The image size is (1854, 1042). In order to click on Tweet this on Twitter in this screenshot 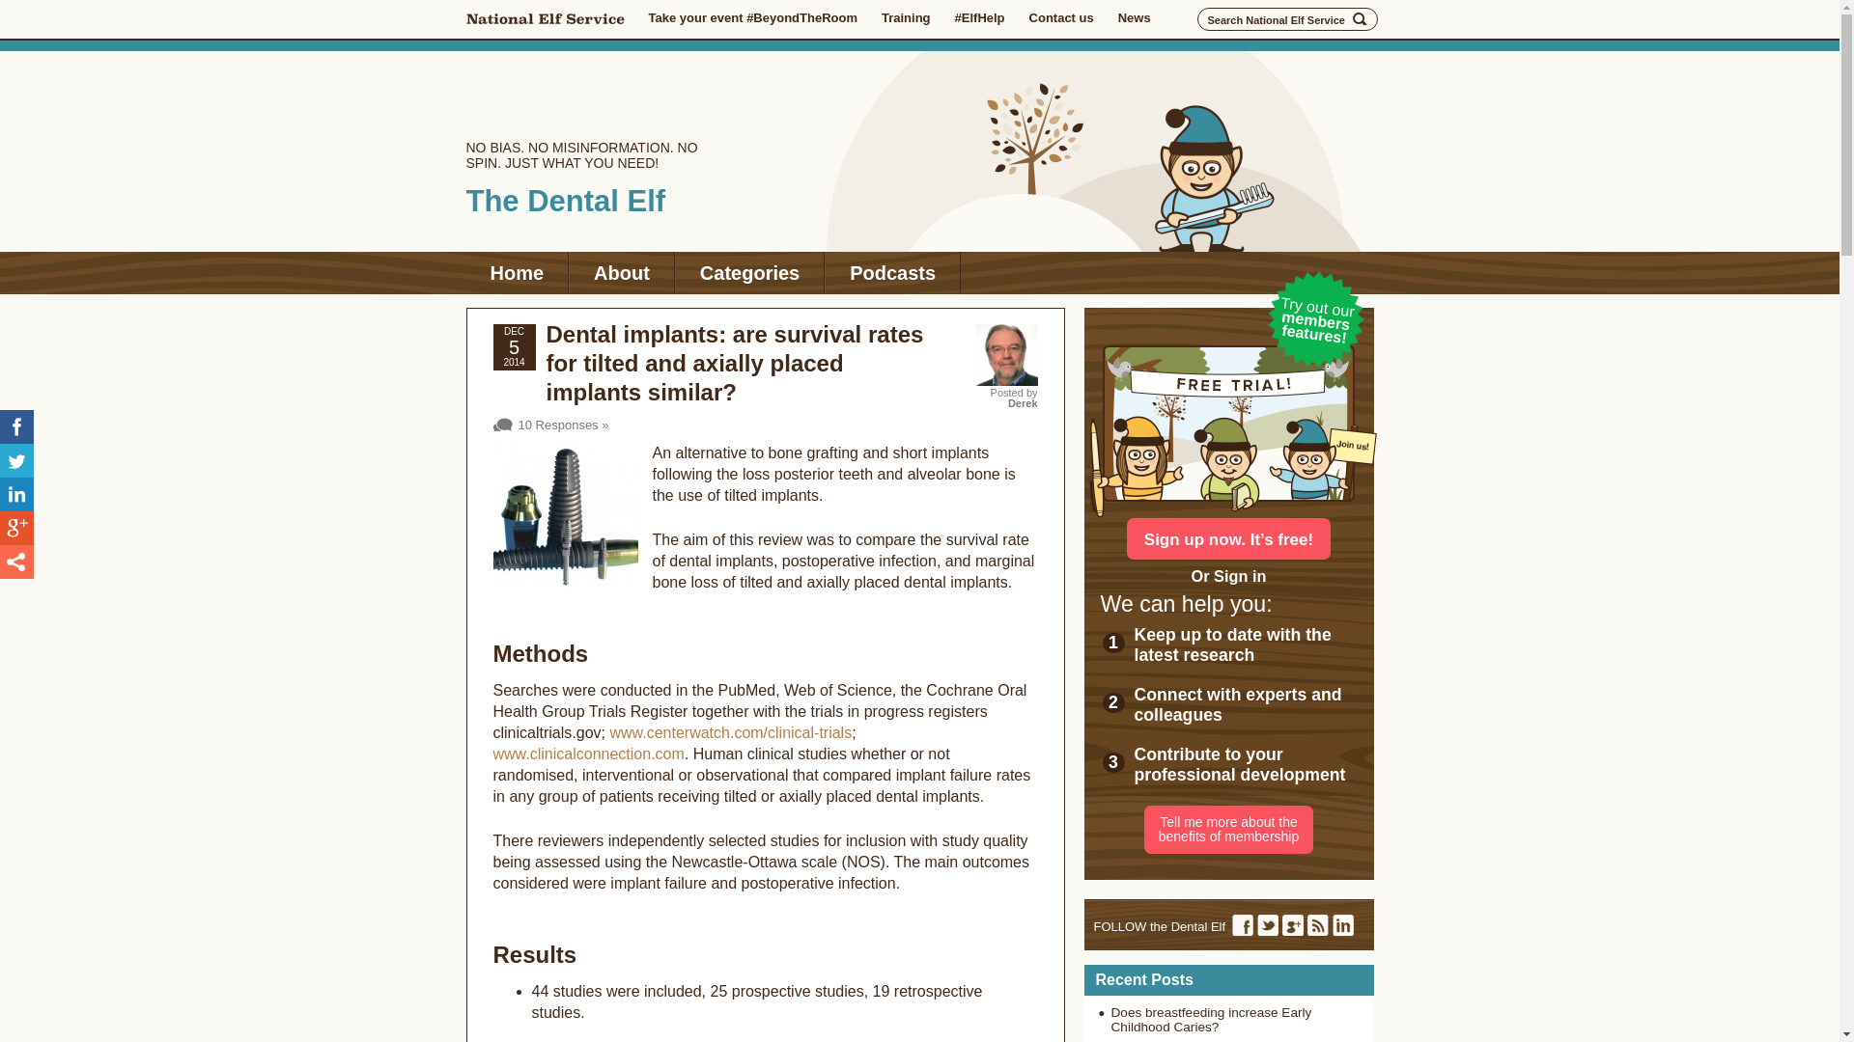, I will do `click(16, 460)`.